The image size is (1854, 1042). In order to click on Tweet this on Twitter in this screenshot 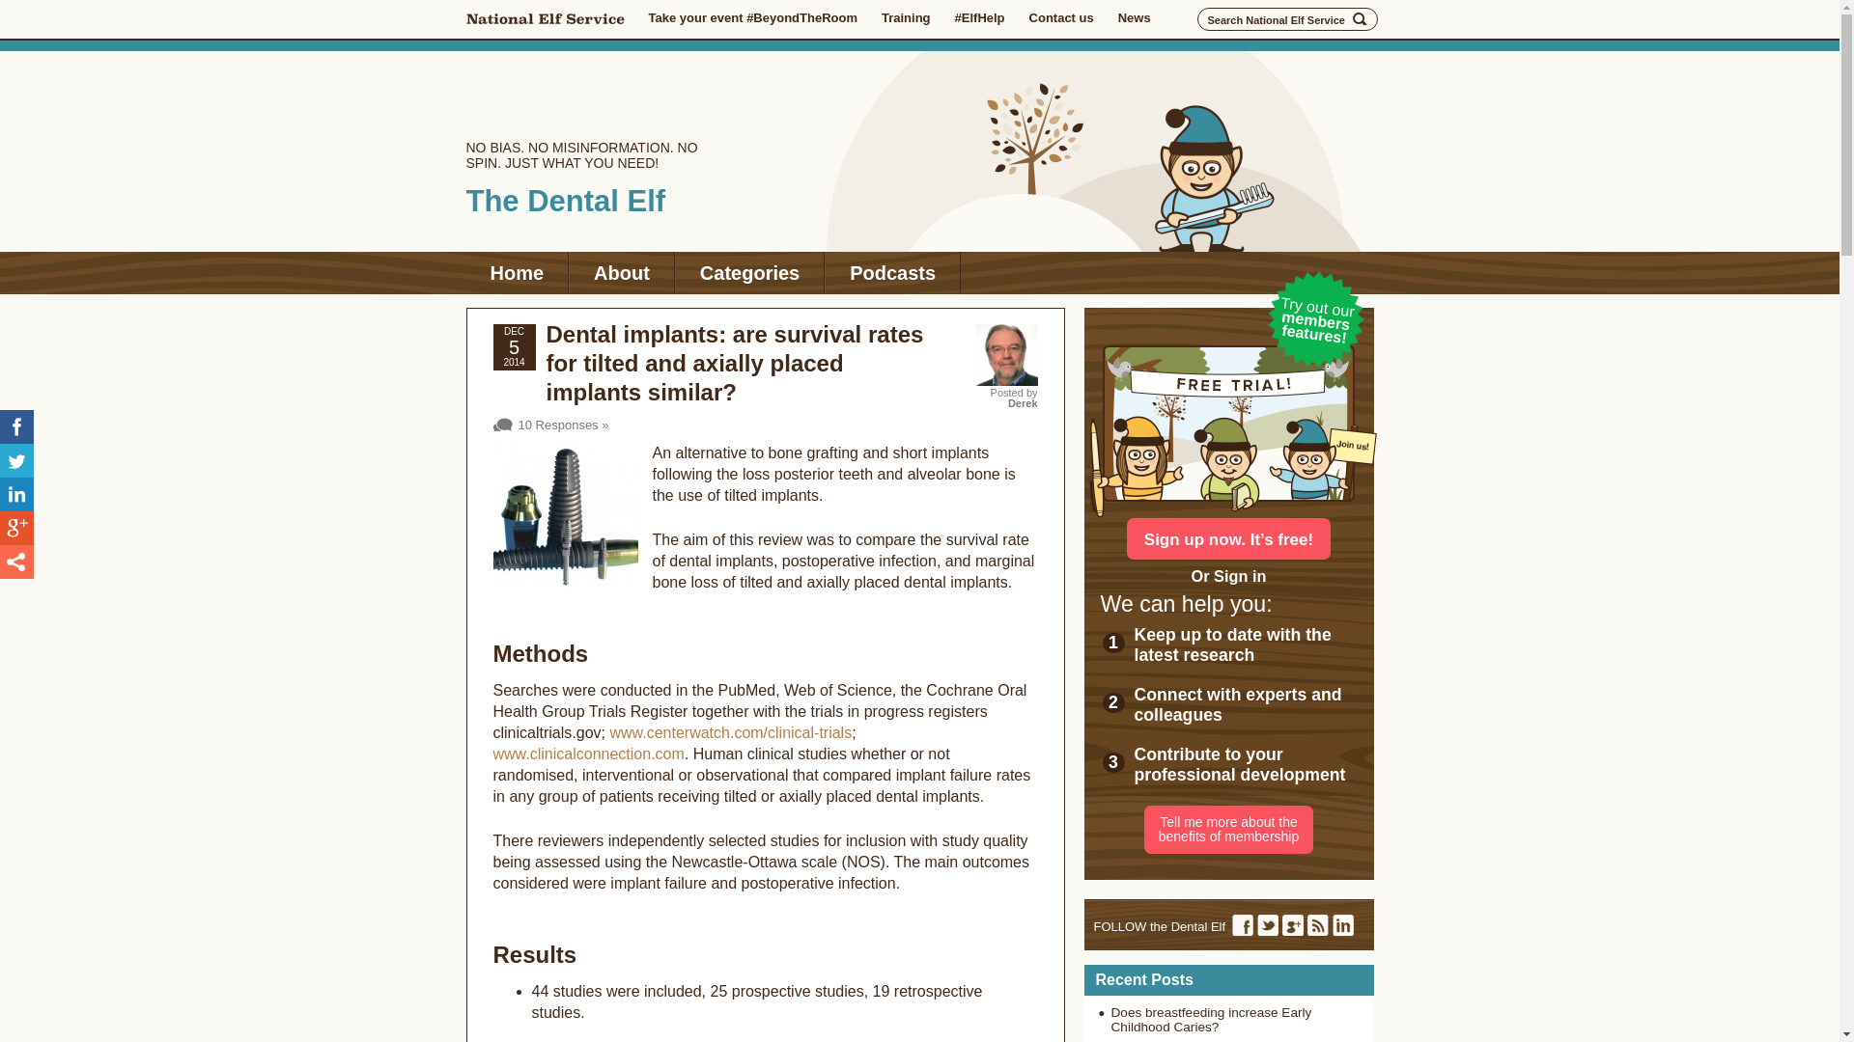, I will do `click(16, 460)`.